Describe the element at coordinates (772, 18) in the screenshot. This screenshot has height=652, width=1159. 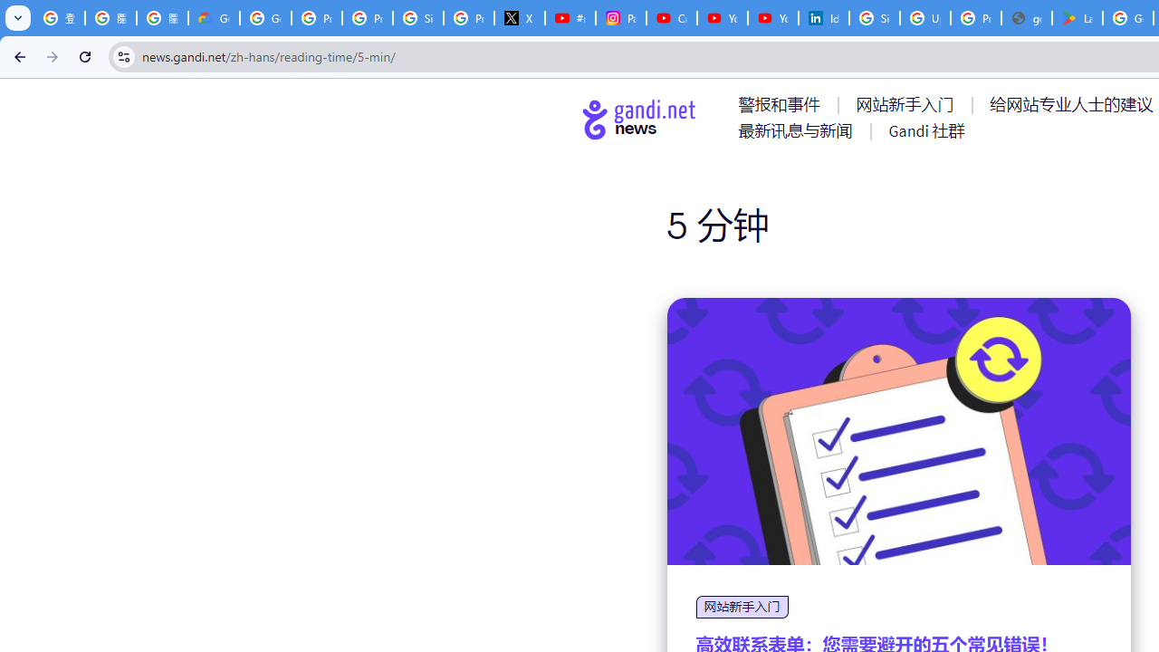
I see `YouTube Culture & Trends - YouTube Top 10, 2021` at that location.